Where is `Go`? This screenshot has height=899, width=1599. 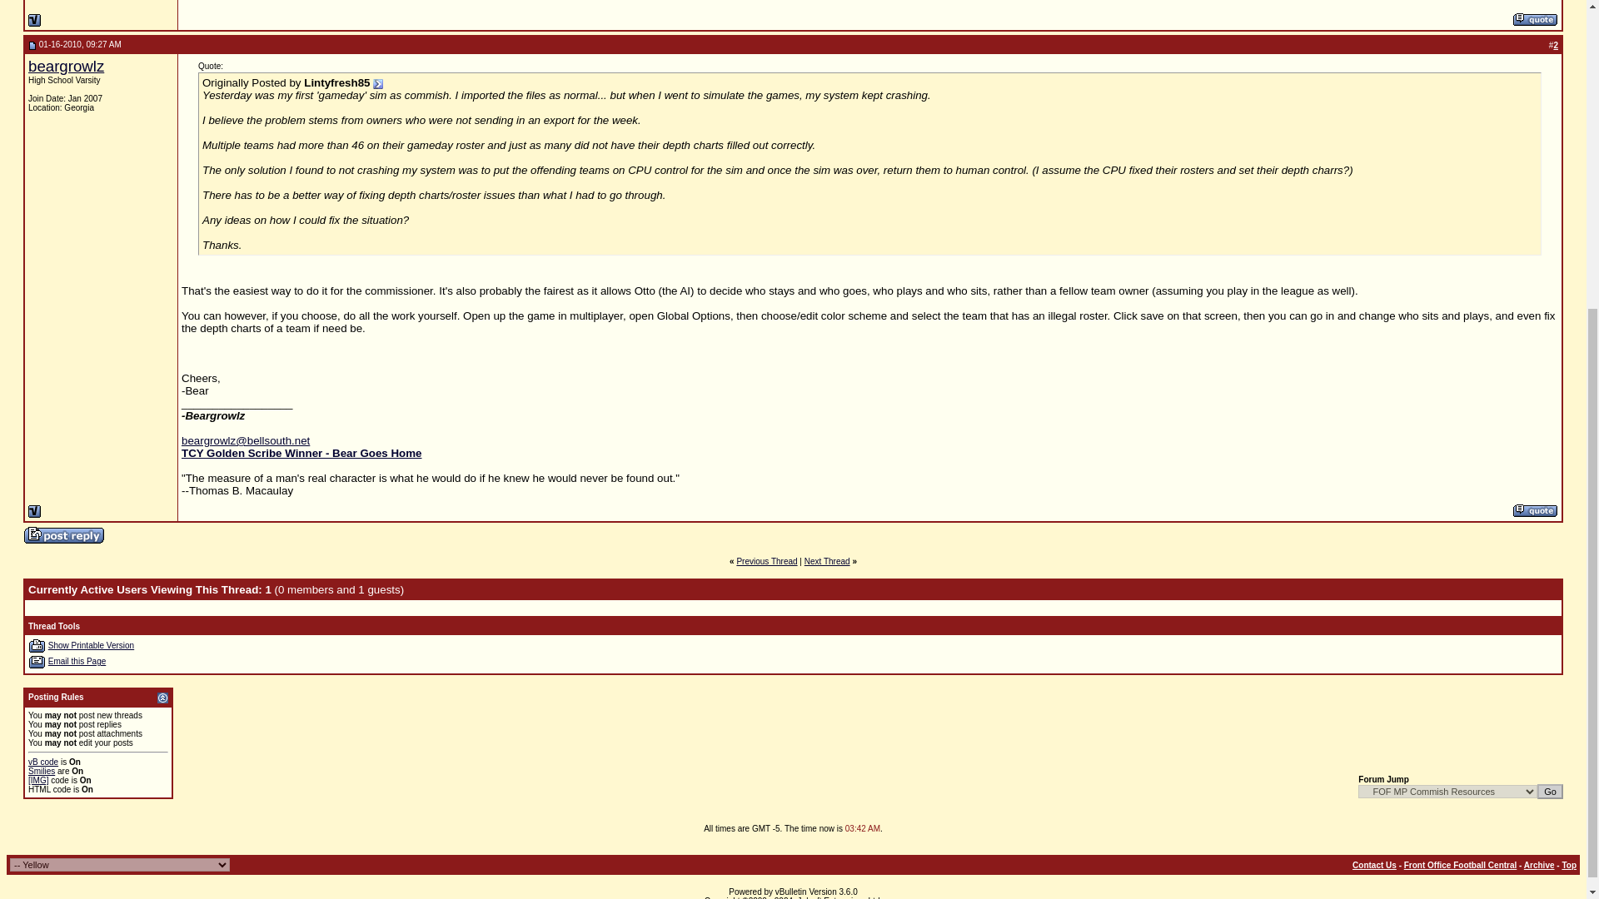 Go is located at coordinates (1550, 791).